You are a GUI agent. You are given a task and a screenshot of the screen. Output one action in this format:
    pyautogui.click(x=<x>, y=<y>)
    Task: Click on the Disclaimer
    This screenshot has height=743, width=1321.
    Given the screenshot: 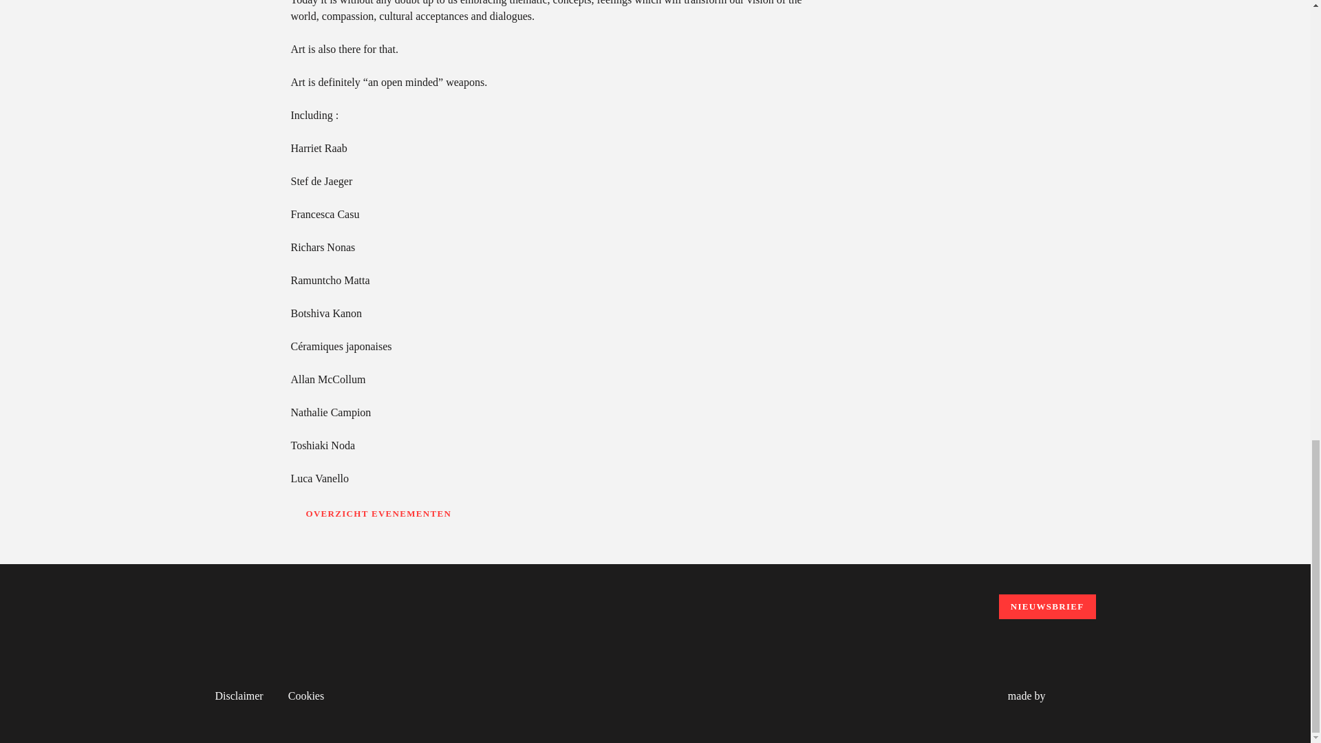 What is the action you would take?
    pyautogui.click(x=238, y=696)
    